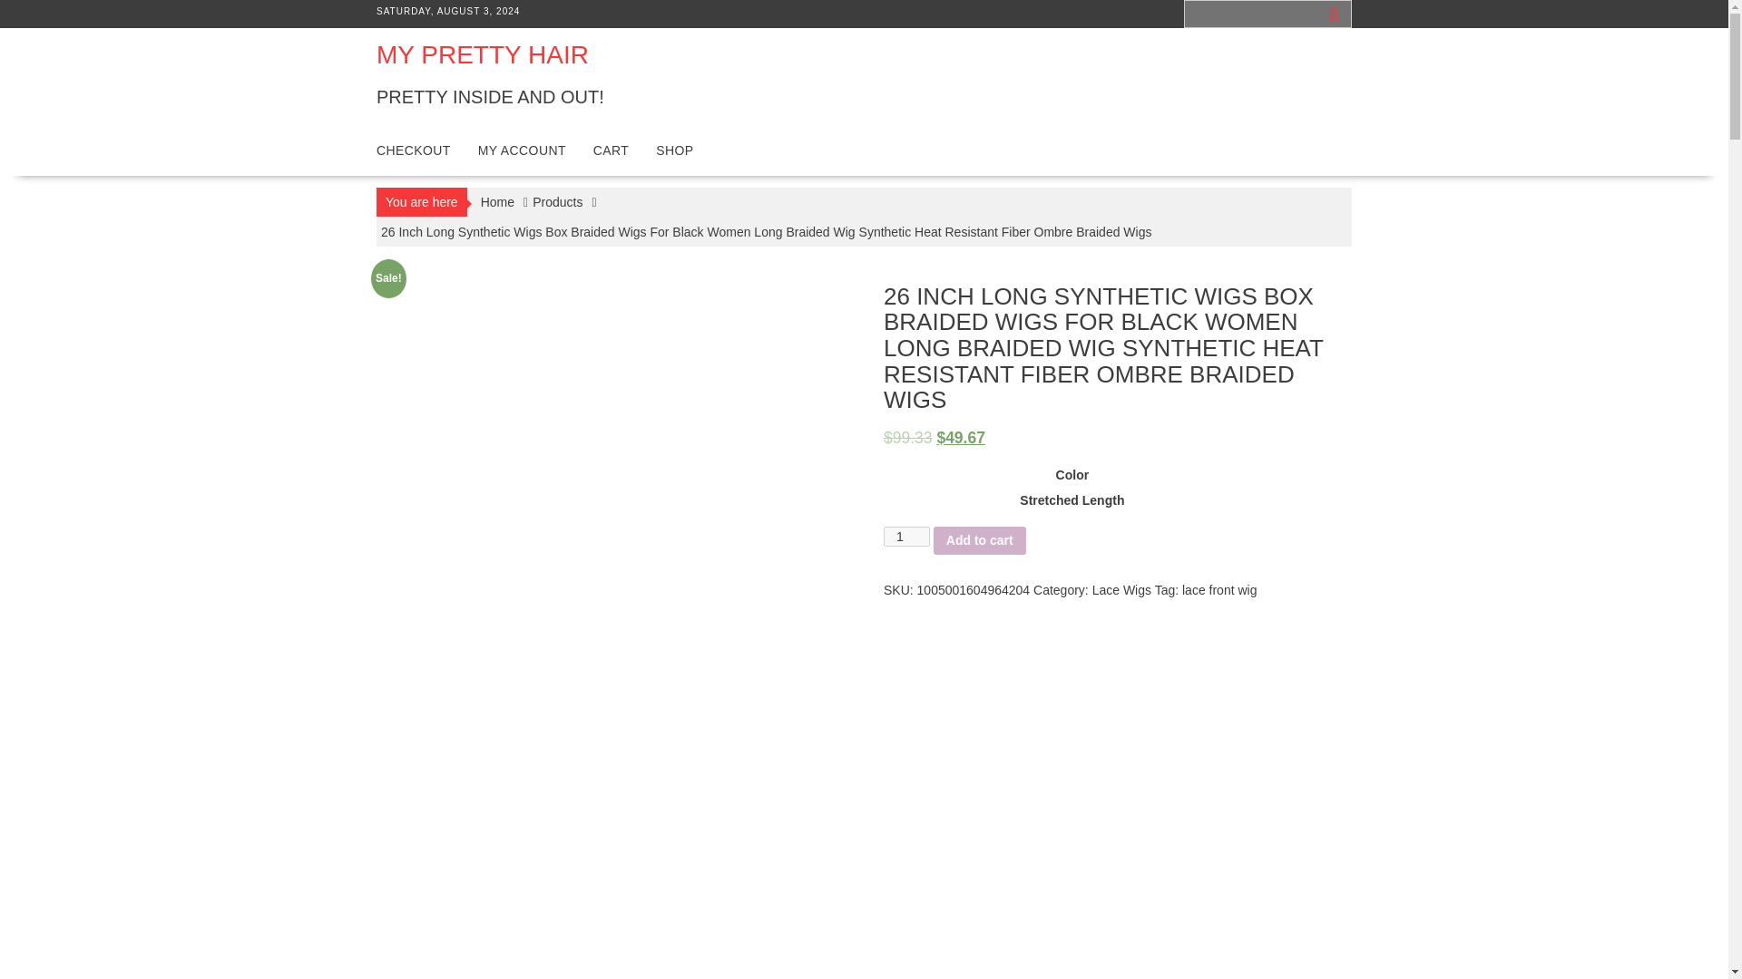 This screenshot has height=979, width=1742. Describe the element at coordinates (1219, 589) in the screenshot. I see `lace front wig` at that location.